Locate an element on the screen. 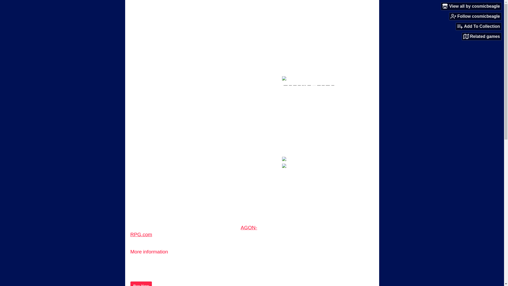 The image size is (508, 286). AGON-RPG.com is located at coordinates (193, 231).